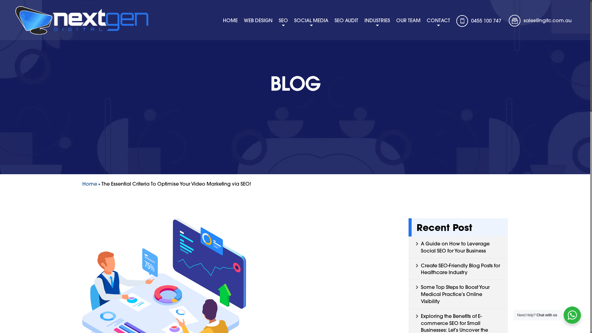  Describe the element at coordinates (410, 33) in the screenshot. I see `ECOMMERCE SEO` at that location.